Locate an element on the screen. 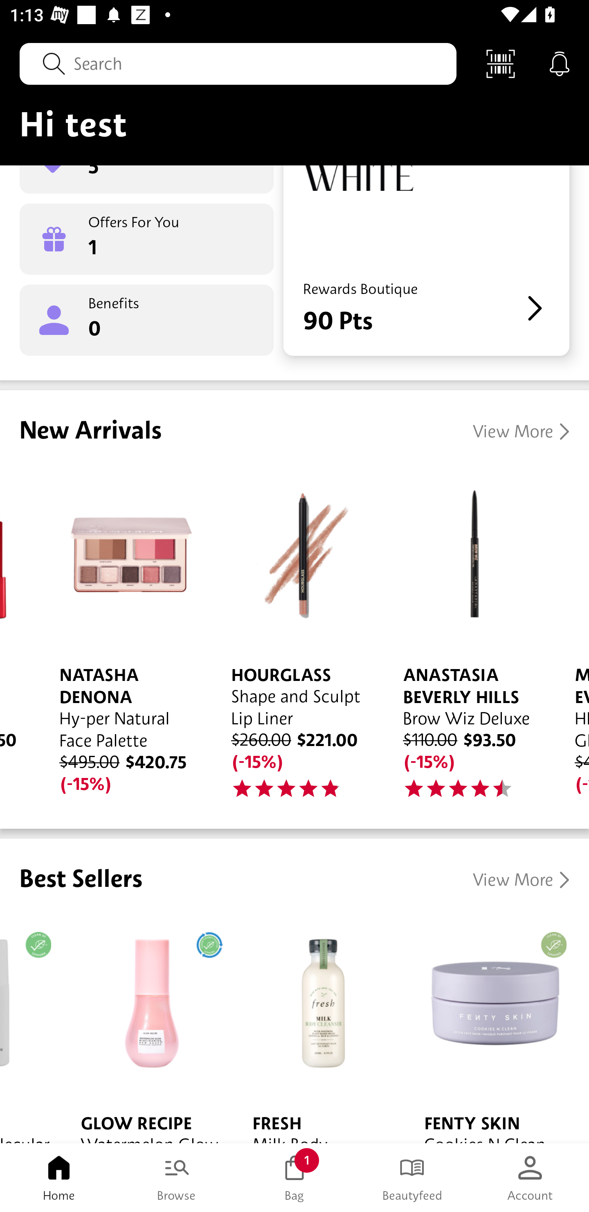 The width and height of the screenshot is (589, 1212). Account is located at coordinates (530, 1178).